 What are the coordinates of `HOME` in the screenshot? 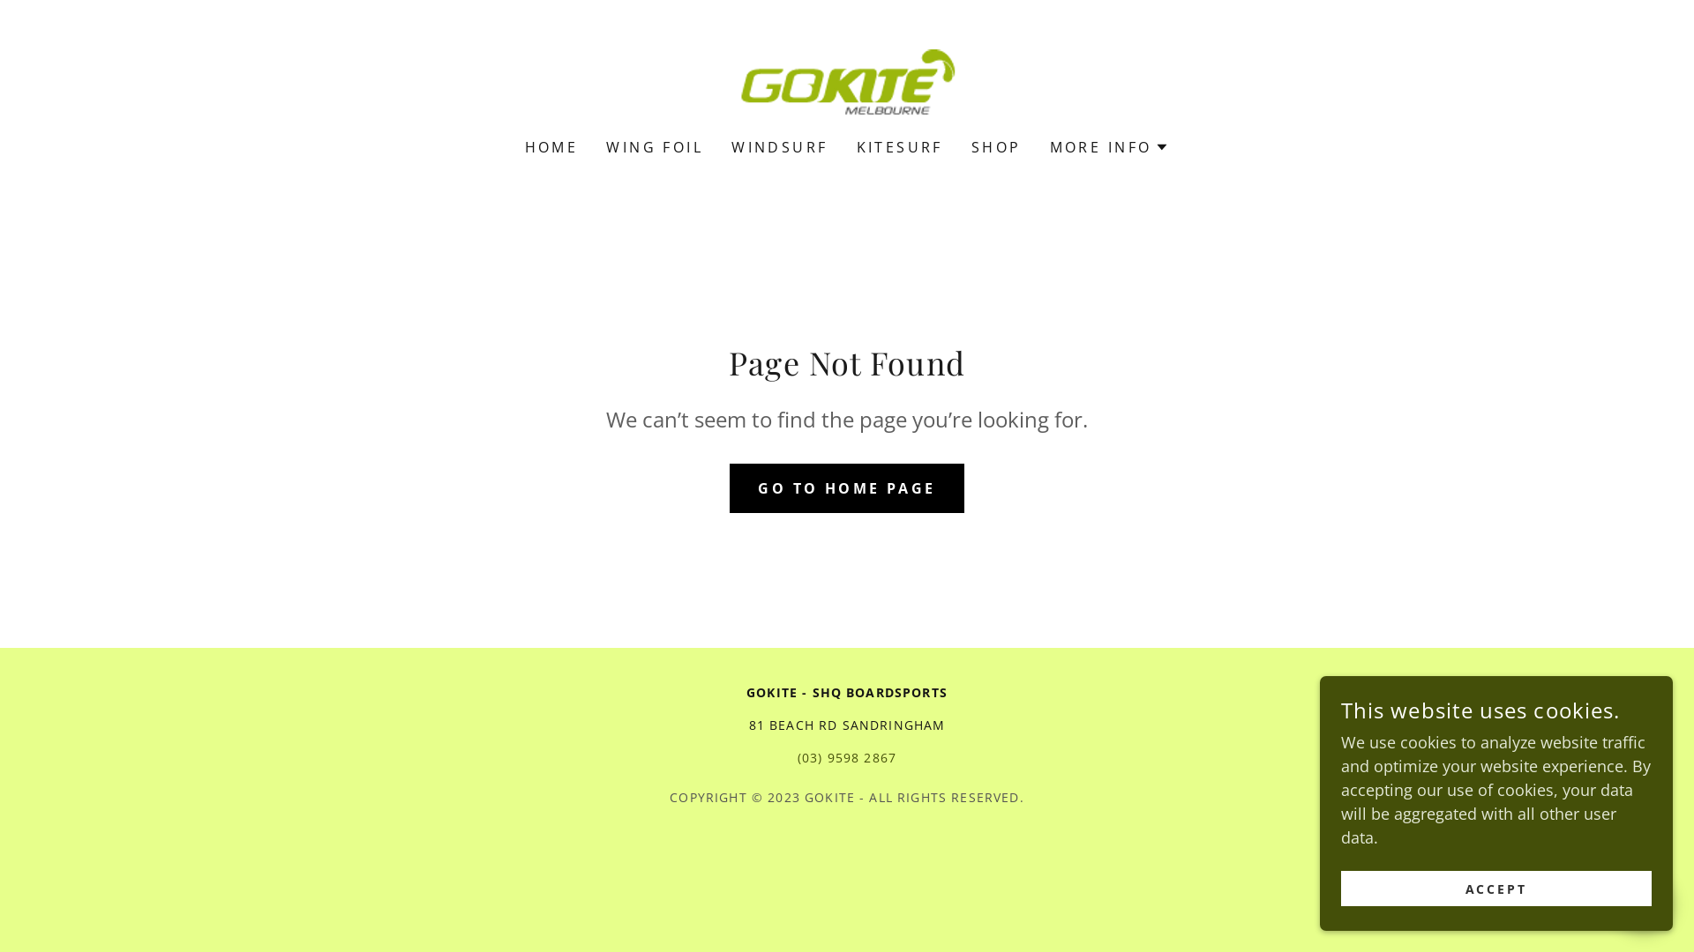 It's located at (552, 147).